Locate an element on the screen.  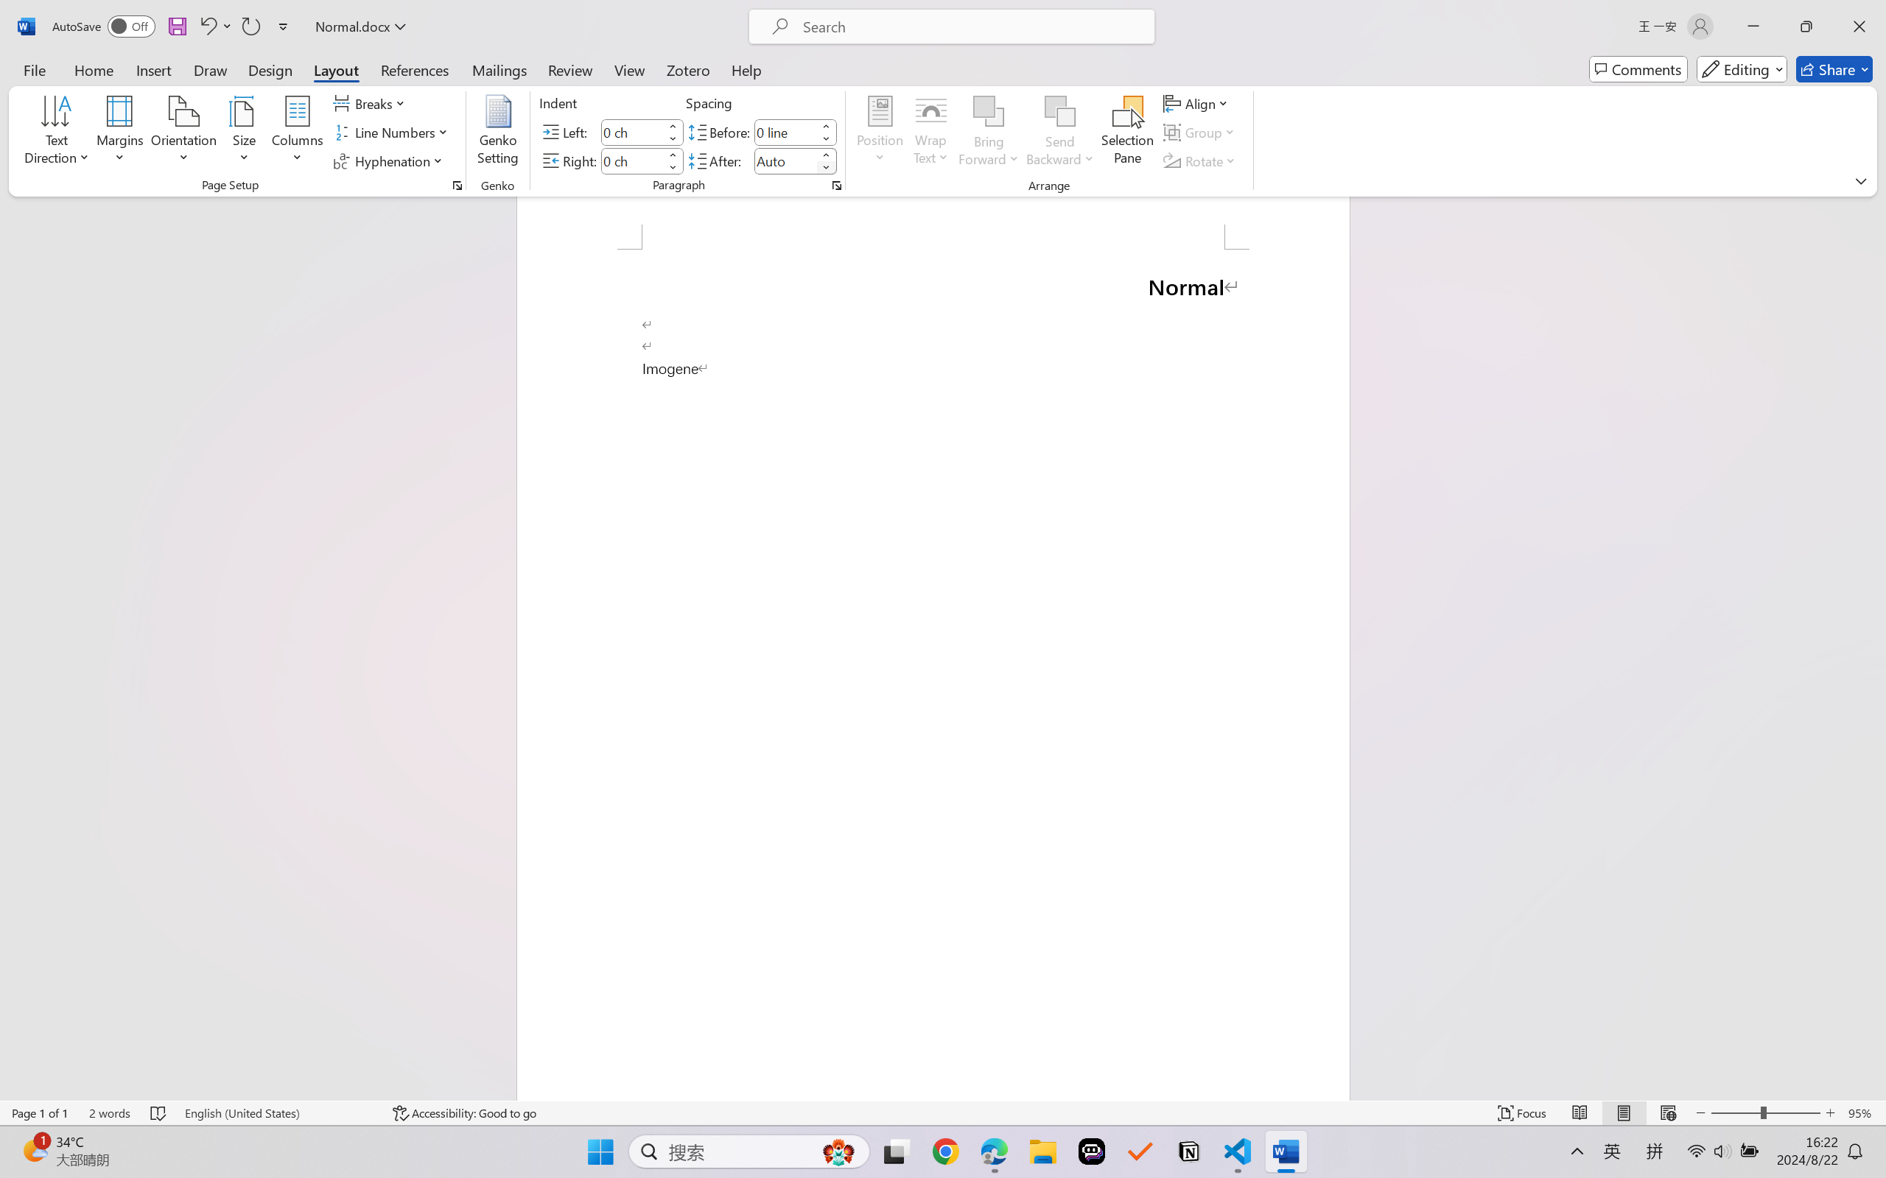
Page Setup... is located at coordinates (457, 186).